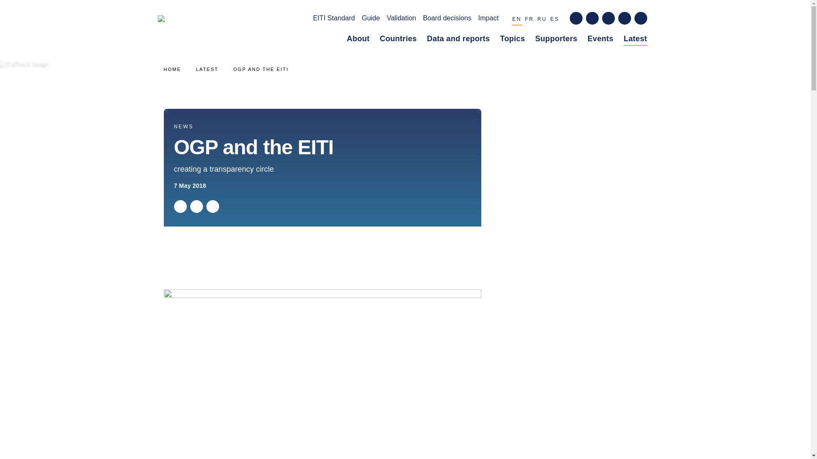 Image resolution: width=817 pixels, height=459 pixels. I want to click on Facebook, so click(196, 207).